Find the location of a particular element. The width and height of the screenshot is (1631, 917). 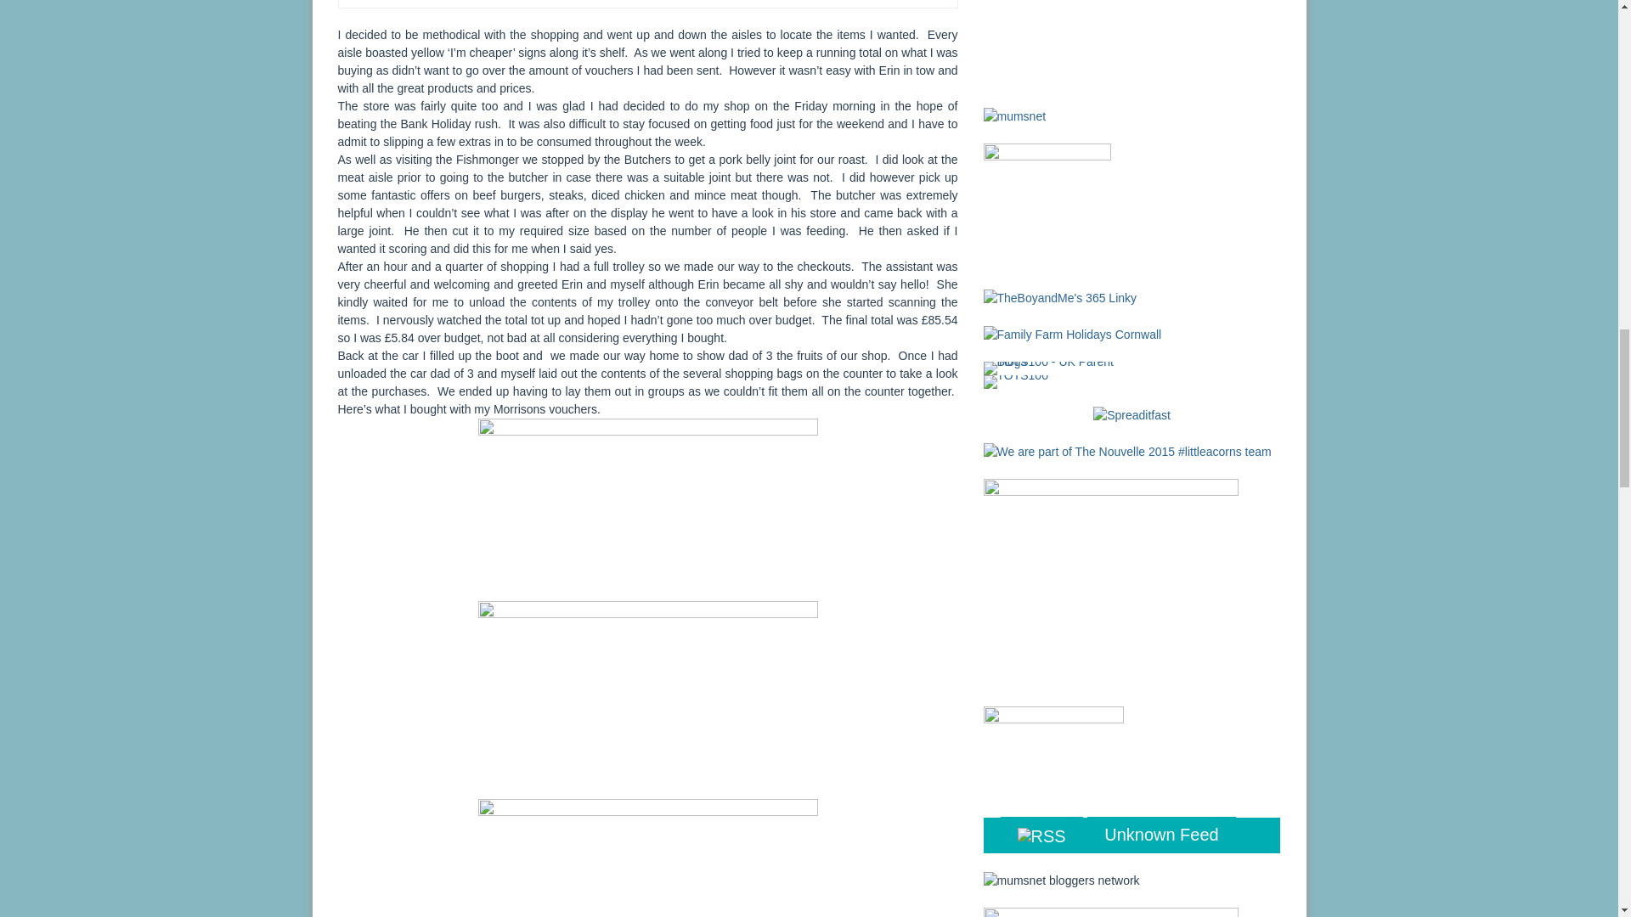

TOTS 100 - UK Parent Blogs is located at coordinates (1053, 367).